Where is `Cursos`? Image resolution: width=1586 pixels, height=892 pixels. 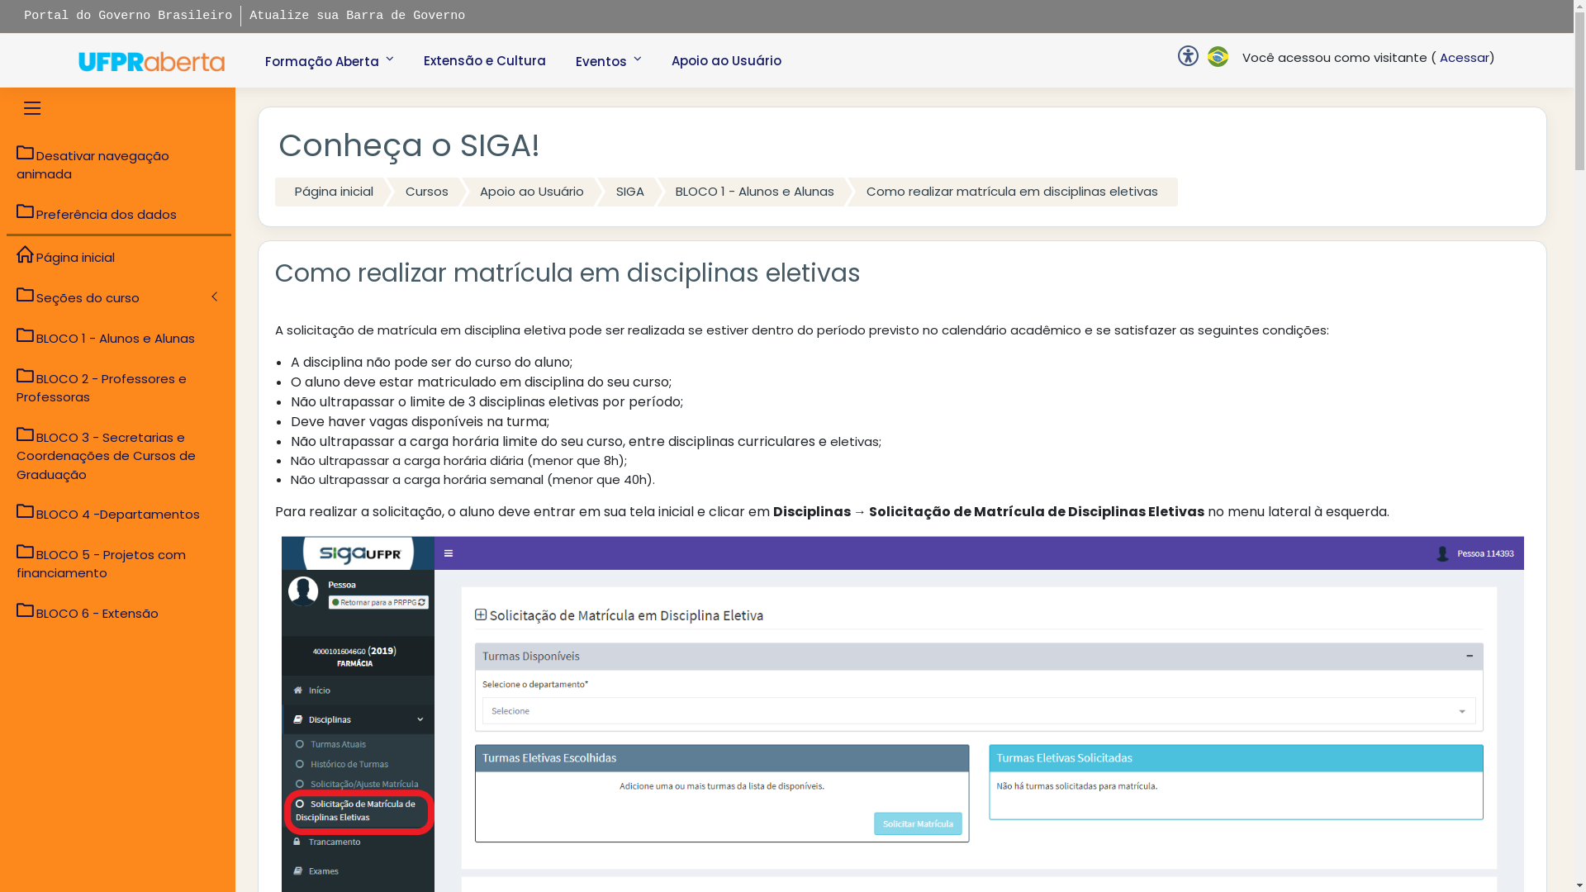 Cursos is located at coordinates (423, 192).